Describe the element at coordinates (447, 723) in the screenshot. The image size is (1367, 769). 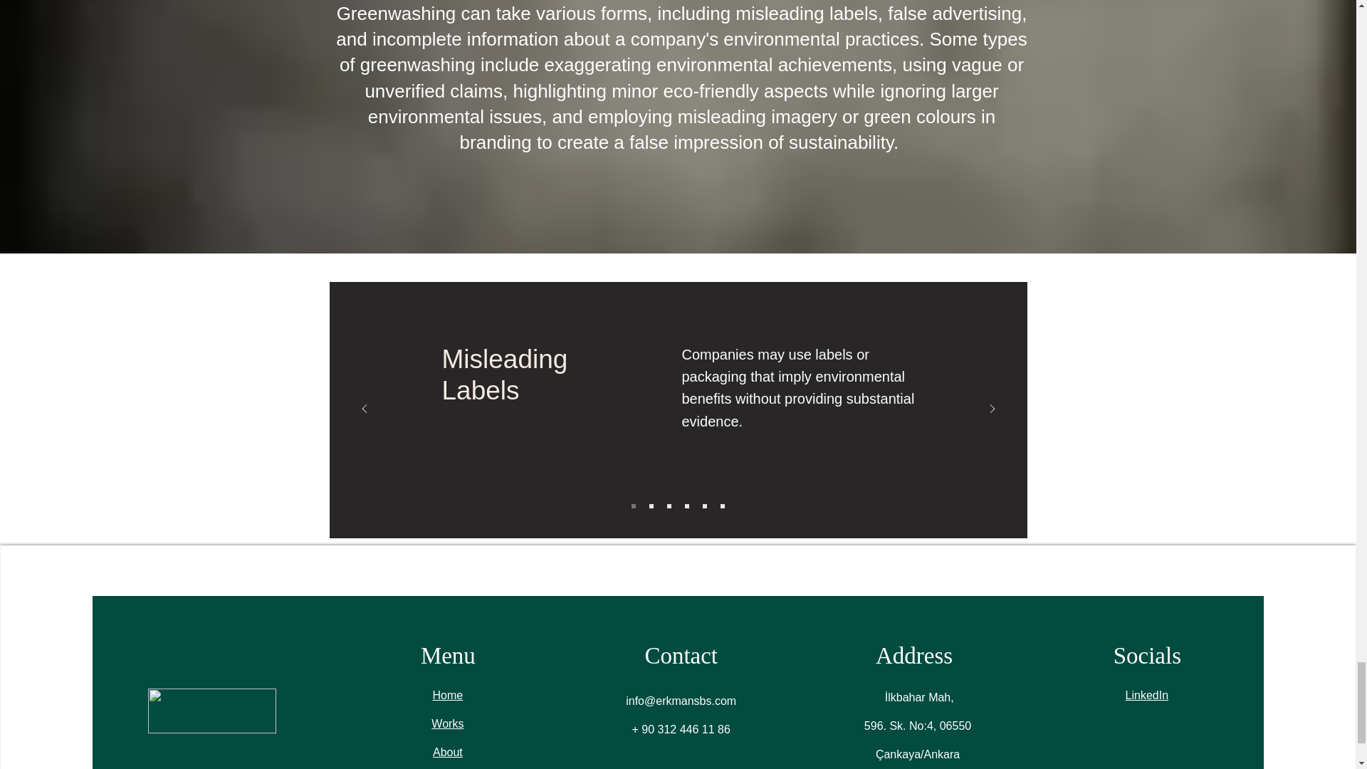
I see `Works` at that location.